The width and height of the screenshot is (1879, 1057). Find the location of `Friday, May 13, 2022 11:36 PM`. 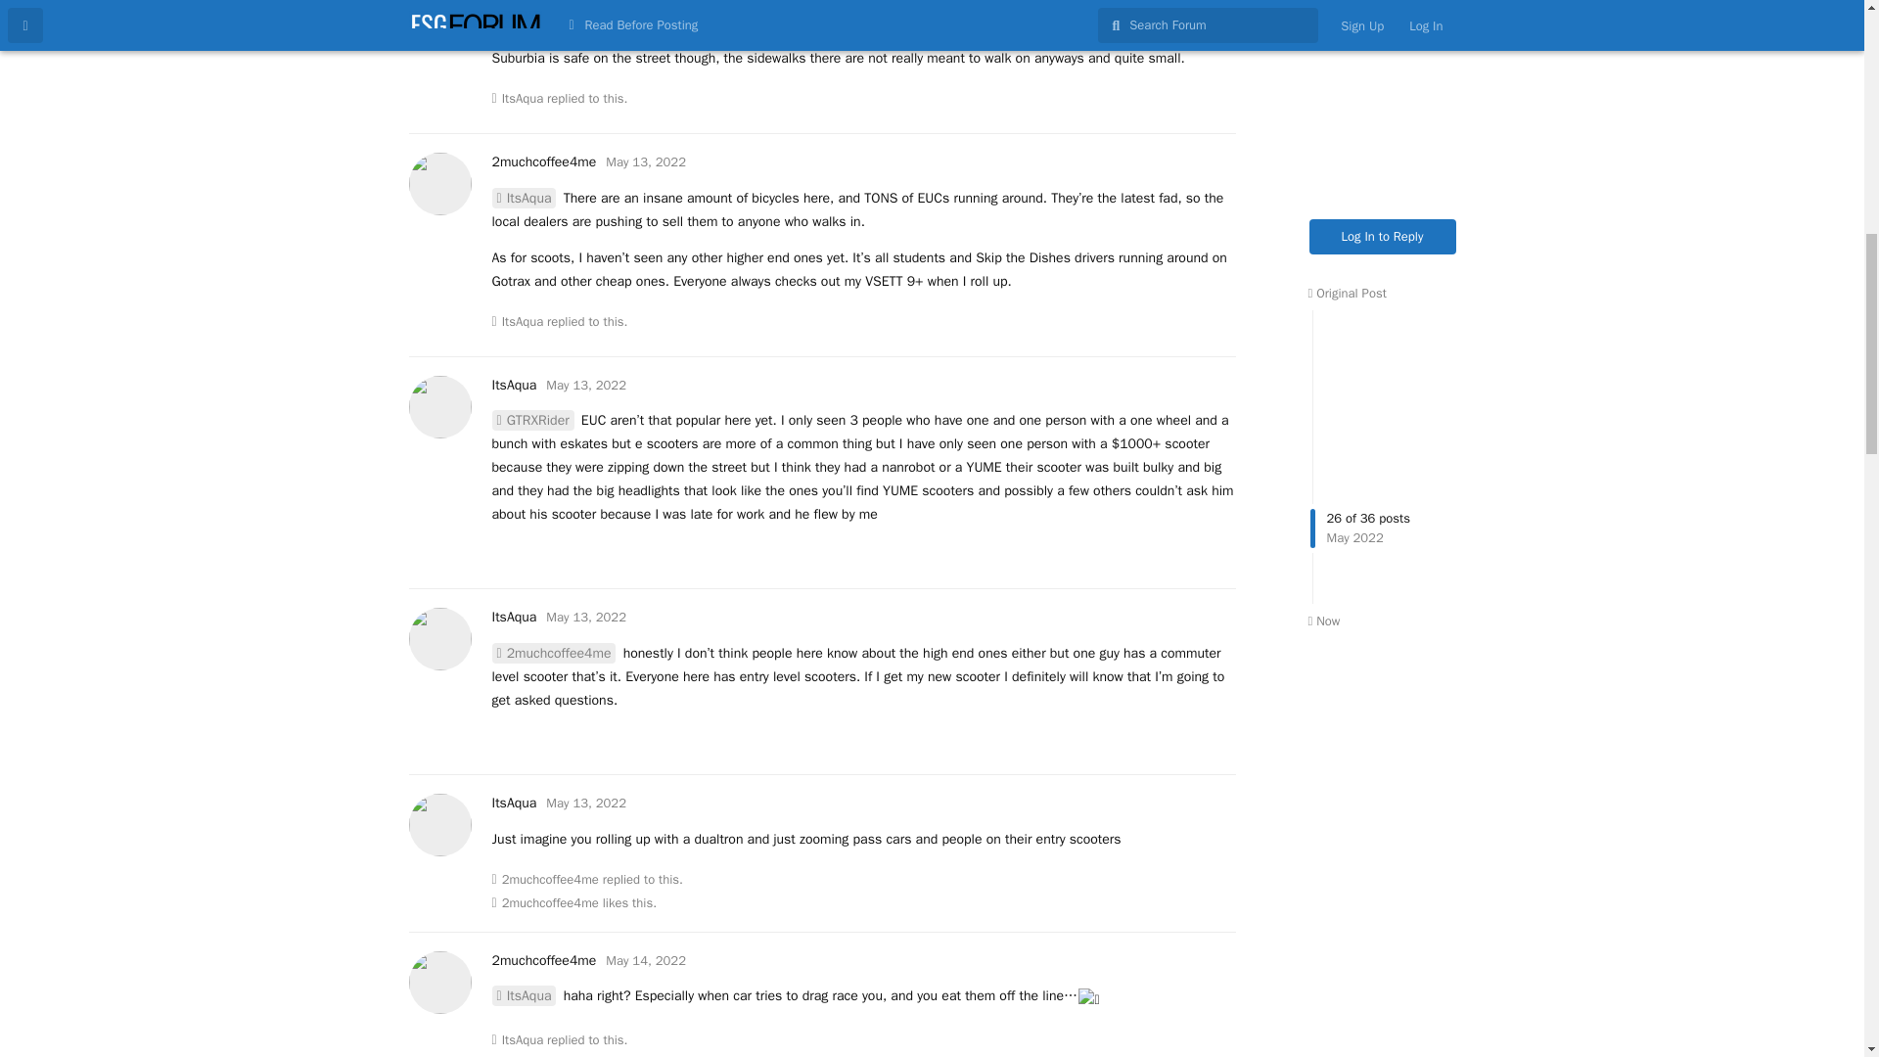

Friday, May 13, 2022 11:36 PM is located at coordinates (585, 617).